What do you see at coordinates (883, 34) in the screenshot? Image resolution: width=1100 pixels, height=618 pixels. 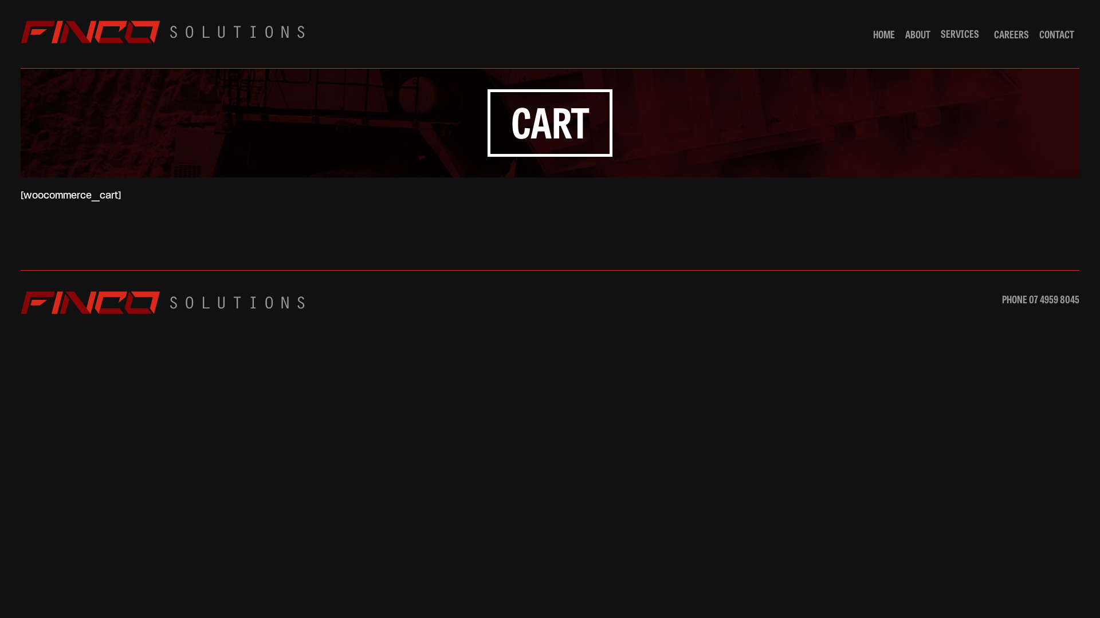 I see `HOME` at bounding box center [883, 34].